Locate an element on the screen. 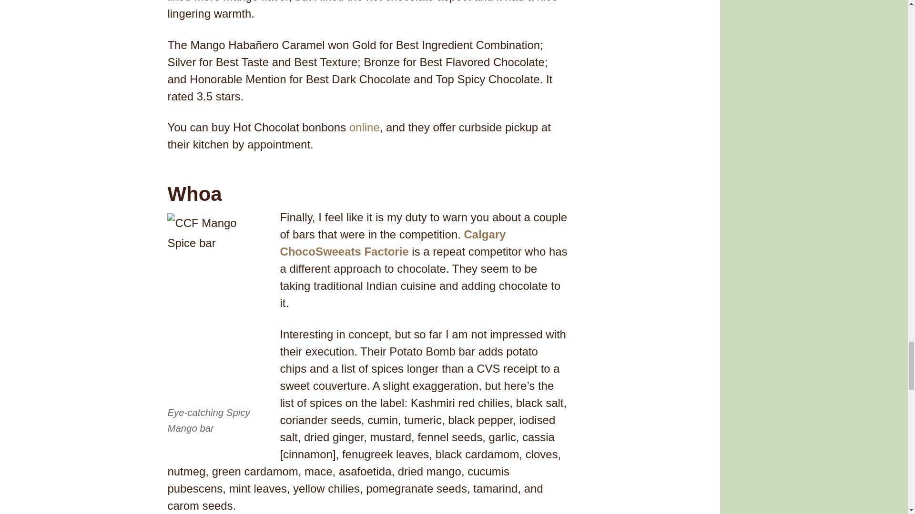  Calgary ChocoSweeats Factorie is located at coordinates (393, 243).